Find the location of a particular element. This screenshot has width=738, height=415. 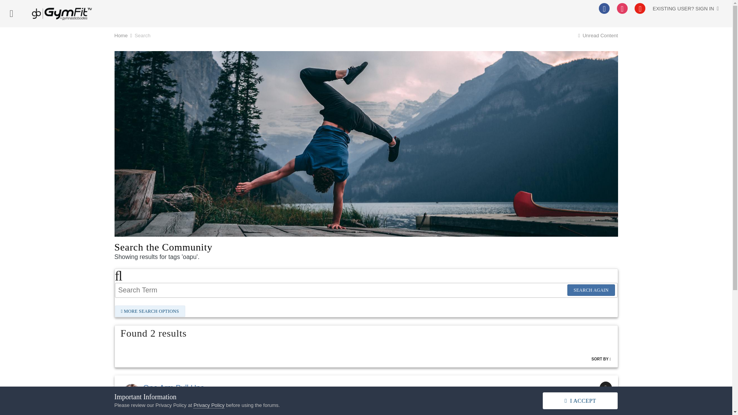

Unread Content is located at coordinates (597, 35).